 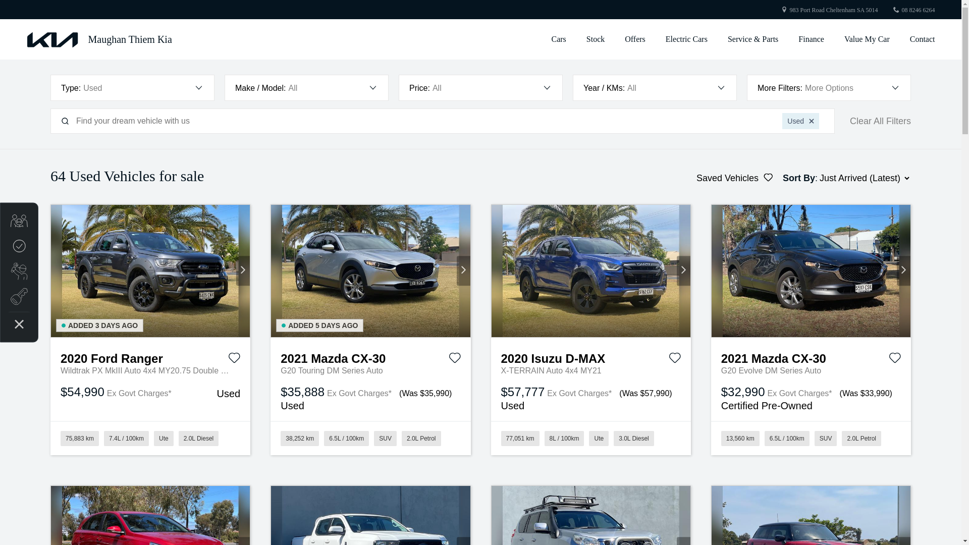 What do you see at coordinates (811, 438) in the screenshot?
I see `13,560 km
6.5L / 100km
SUV
2.0L Petrol` at bounding box center [811, 438].